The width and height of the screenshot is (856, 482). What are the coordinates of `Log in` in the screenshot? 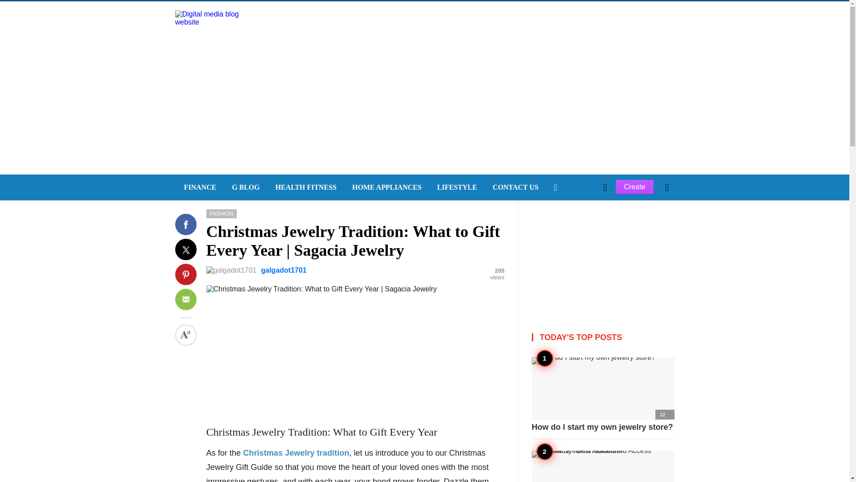 It's located at (566, 338).